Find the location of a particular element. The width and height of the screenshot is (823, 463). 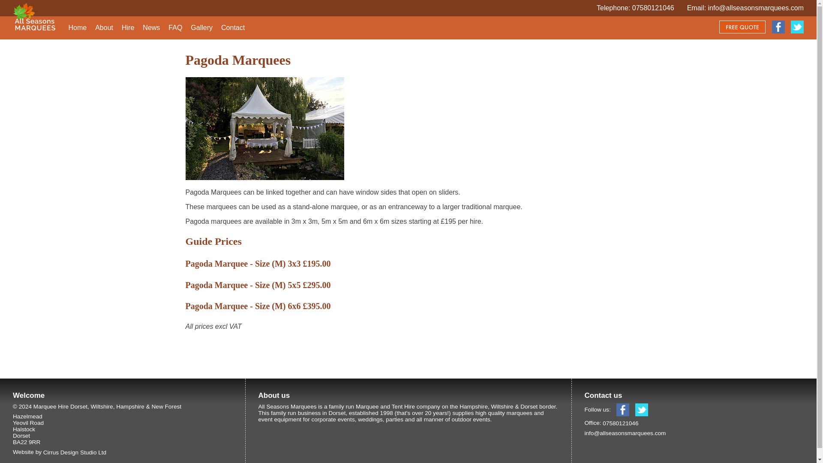

Go to home page is located at coordinates (77, 27).